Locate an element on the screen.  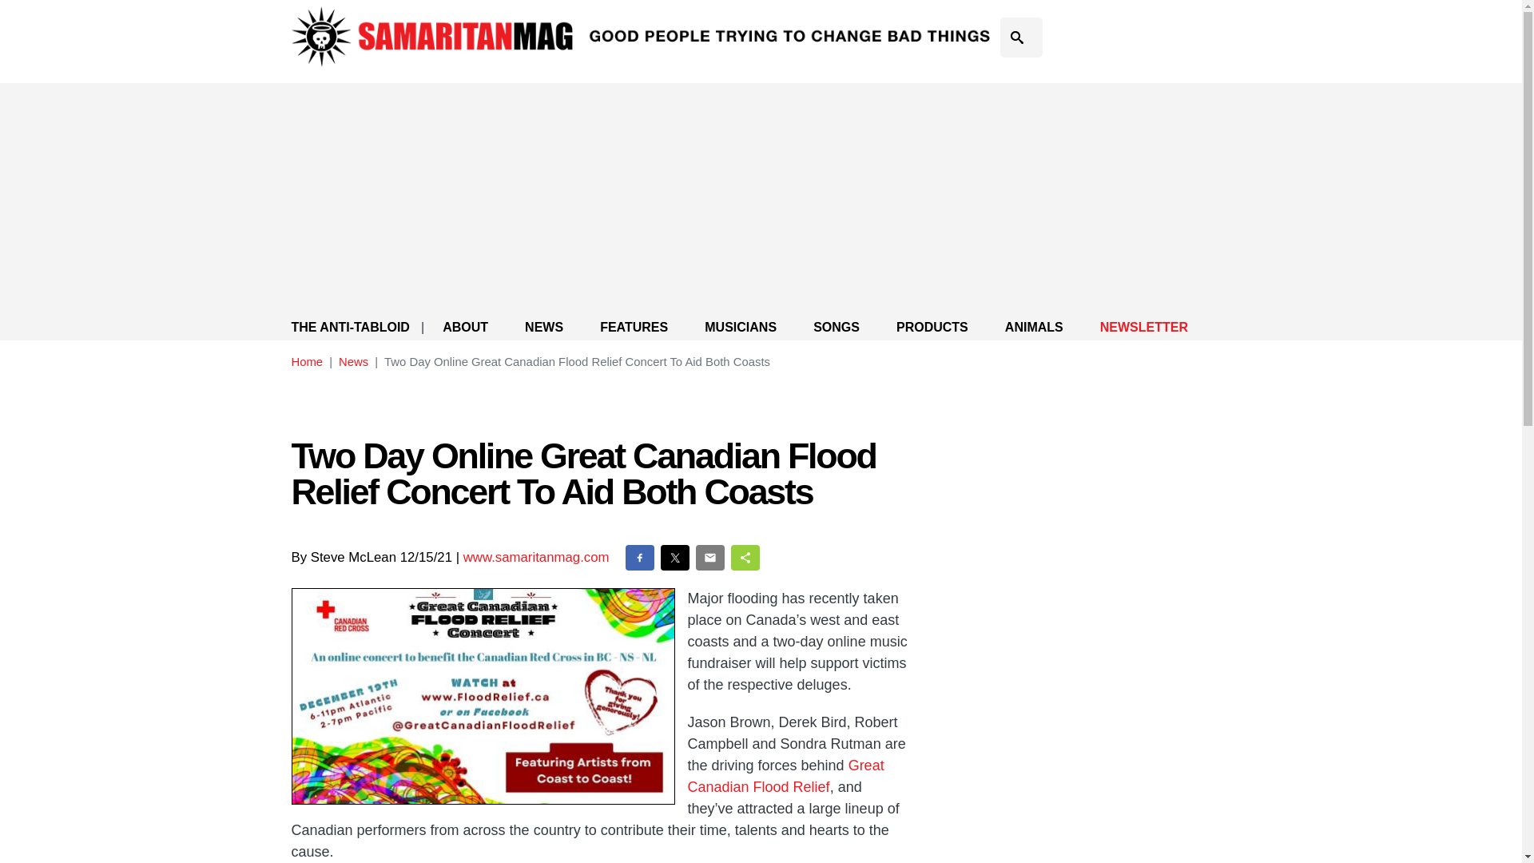
FEATURES is located at coordinates (633, 328).